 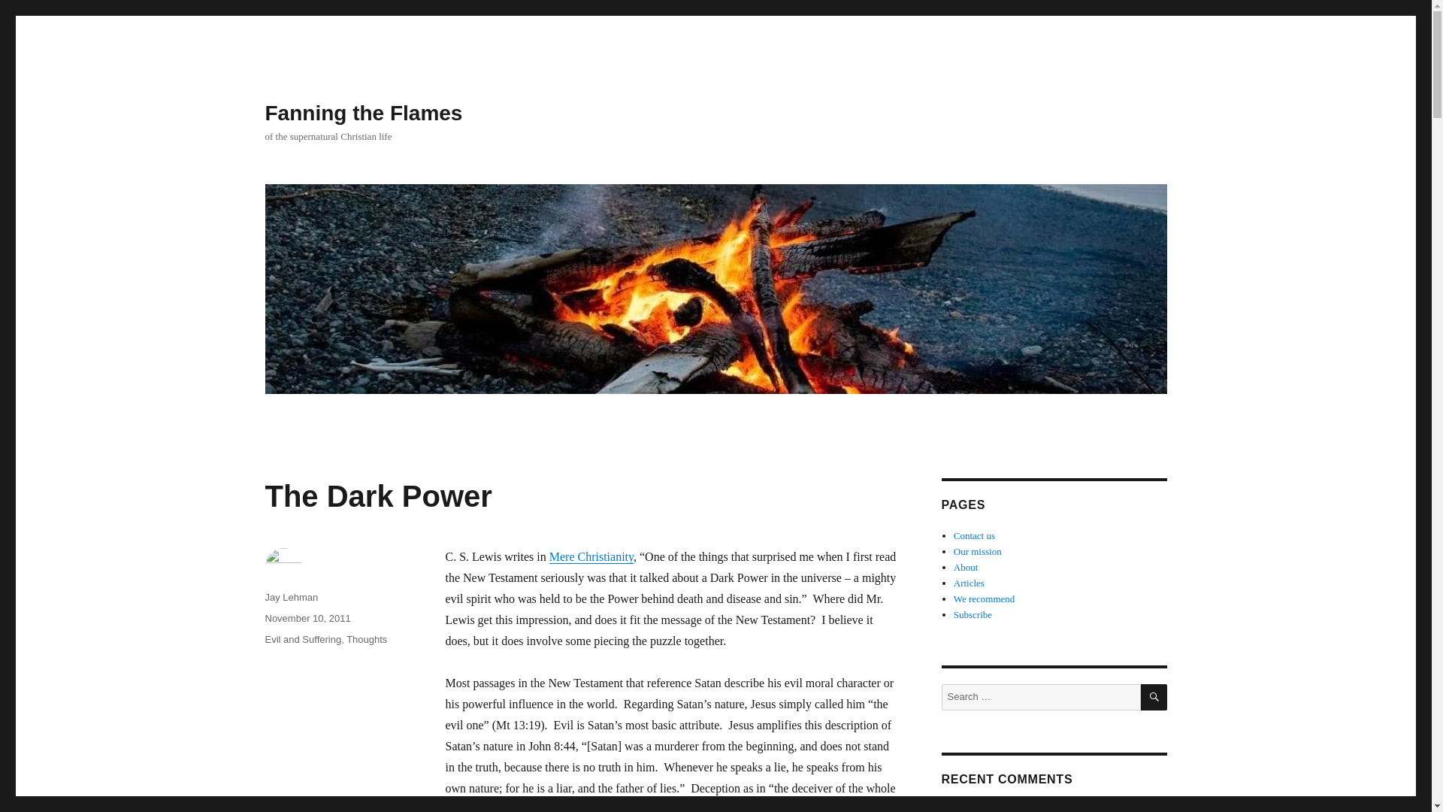 I want to click on Jay Lehman, so click(x=290, y=597).